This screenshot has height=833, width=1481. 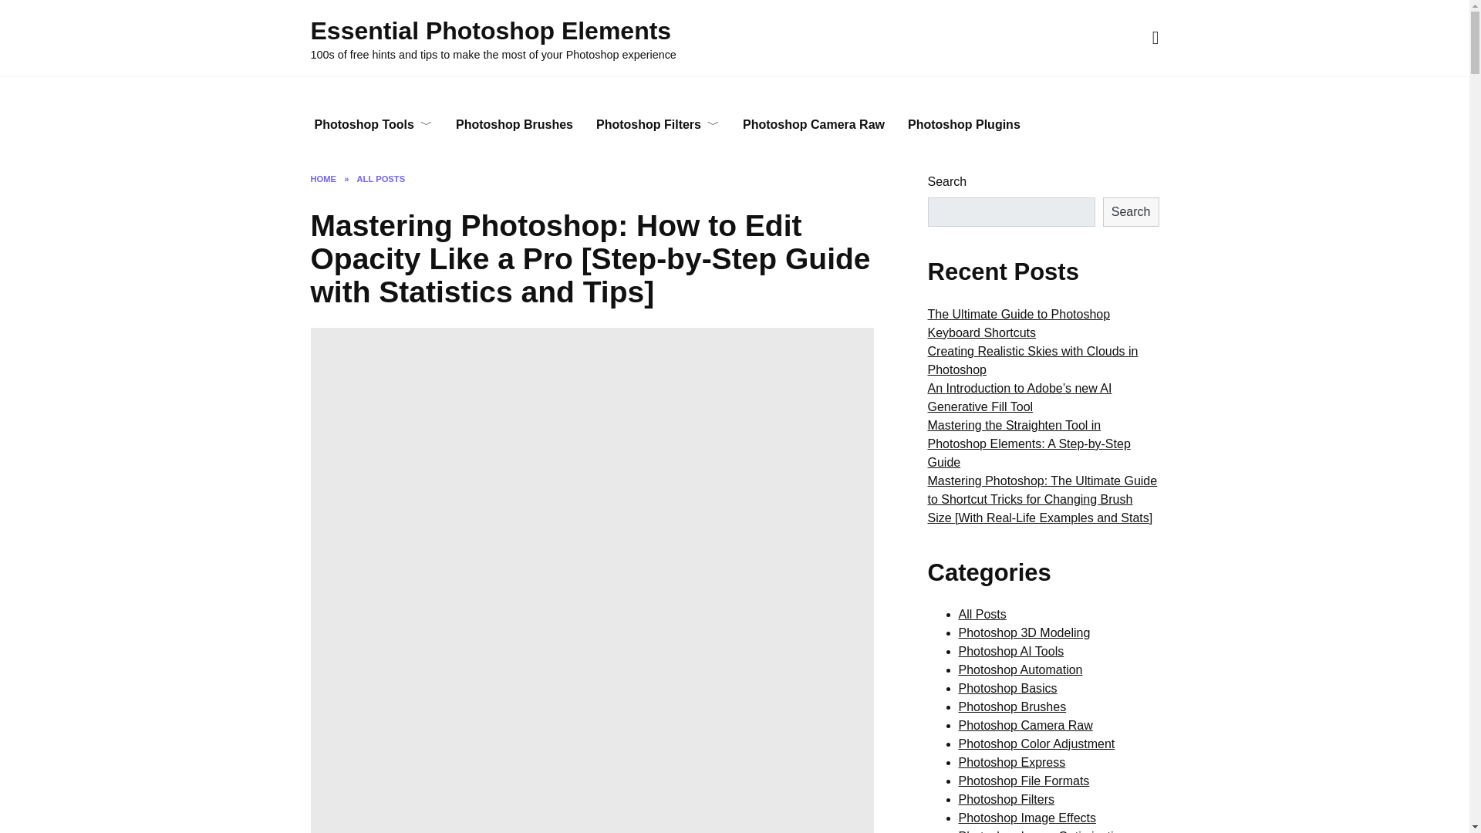 What do you see at coordinates (514, 125) in the screenshot?
I see `Photoshop Brushes` at bounding box center [514, 125].